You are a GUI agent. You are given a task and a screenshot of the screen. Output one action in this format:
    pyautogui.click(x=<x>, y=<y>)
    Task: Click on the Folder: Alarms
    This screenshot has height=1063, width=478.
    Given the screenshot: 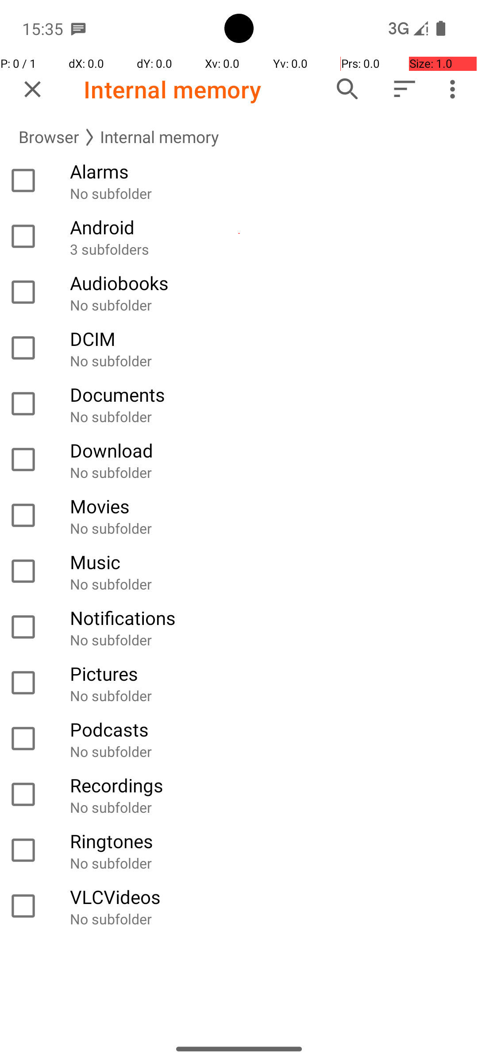 What is the action you would take?
    pyautogui.click(x=239, y=181)
    